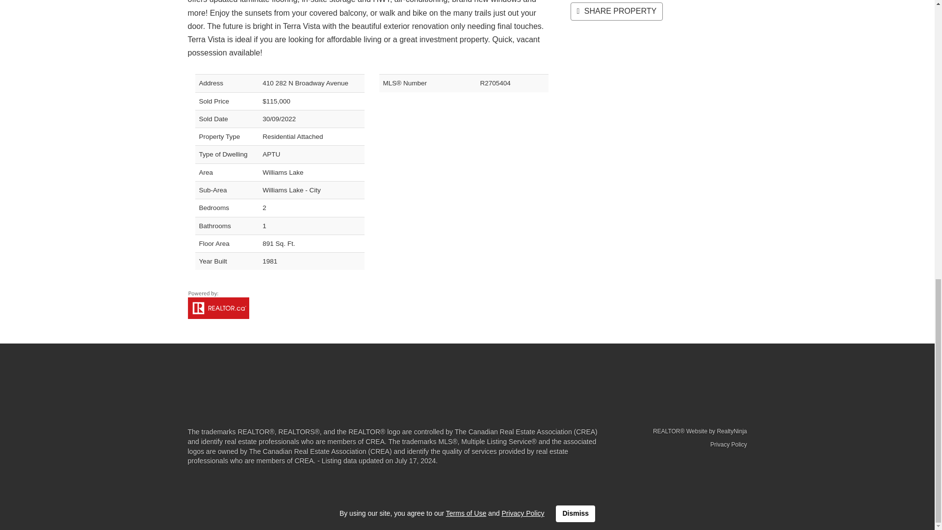  What do you see at coordinates (616, 12) in the screenshot?
I see `SHARE PROPERTY` at bounding box center [616, 12].